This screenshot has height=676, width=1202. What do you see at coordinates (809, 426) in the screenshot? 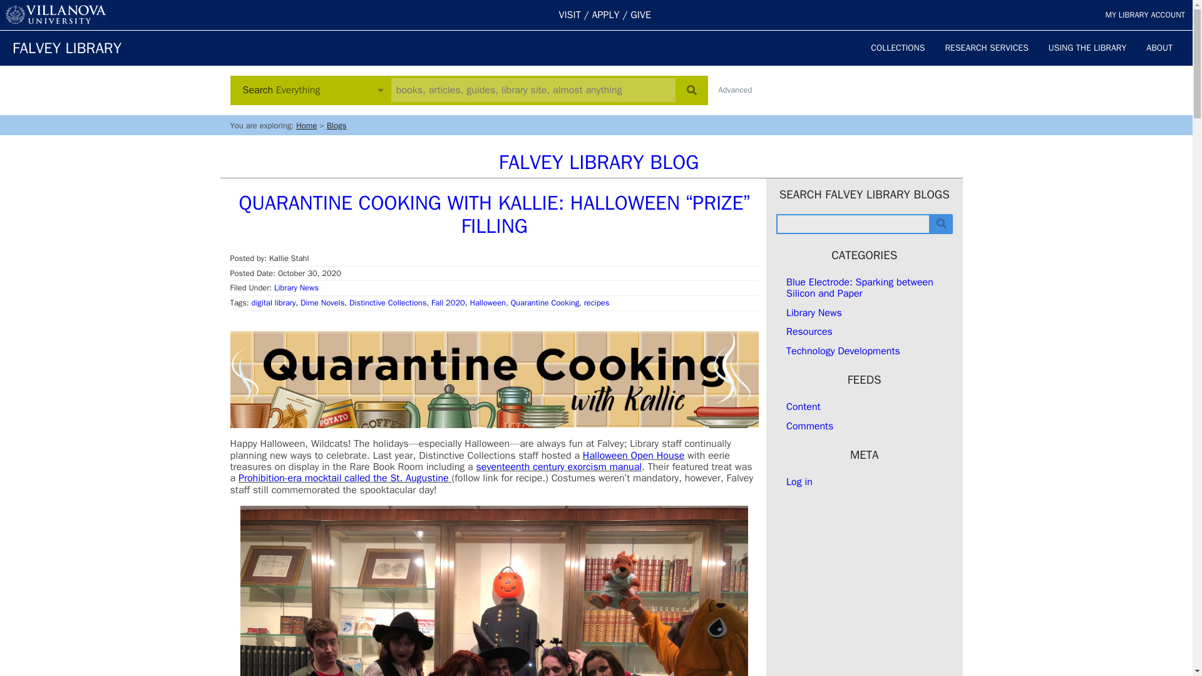
I see `The latest comments to all posts in RSS` at bounding box center [809, 426].